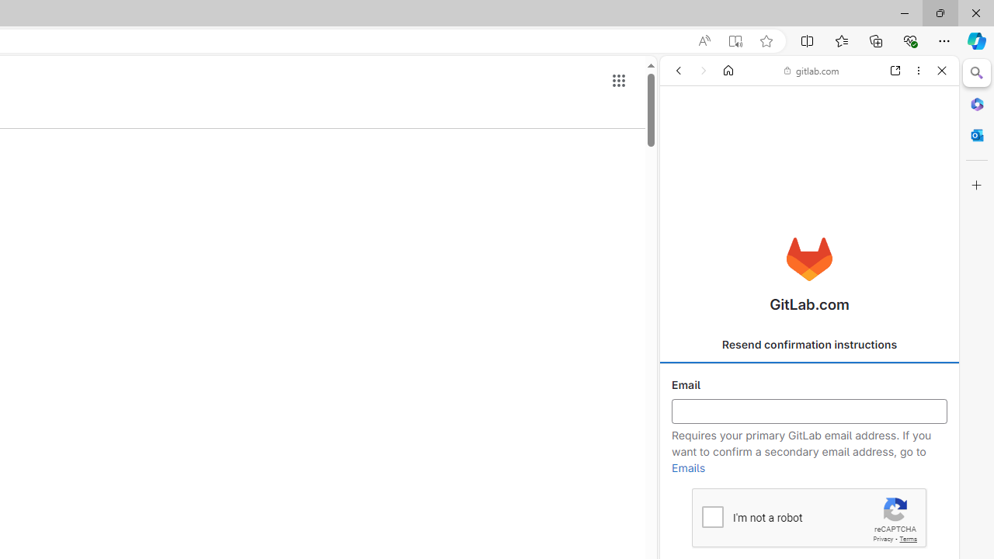  Describe the element at coordinates (684, 177) in the screenshot. I see `ALL  ` at that location.